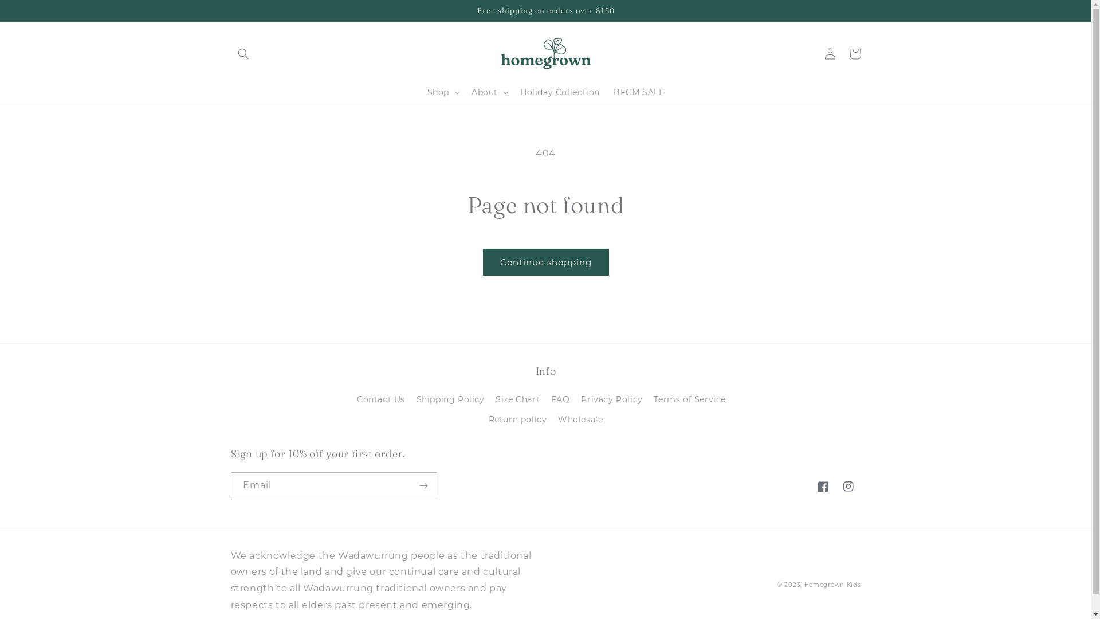  What do you see at coordinates (848, 487) in the screenshot?
I see `Instagram` at bounding box center [848, 487].